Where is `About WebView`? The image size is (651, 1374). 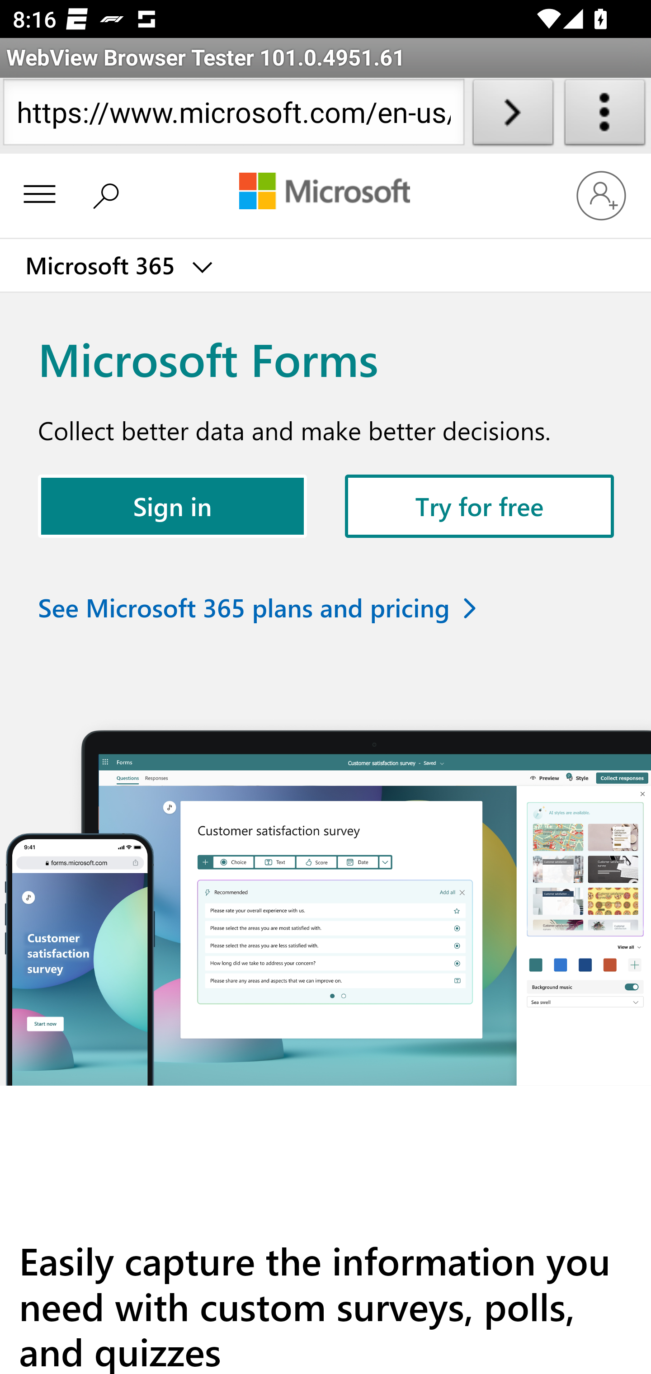
About WebView is located at coordinates (605, 116).